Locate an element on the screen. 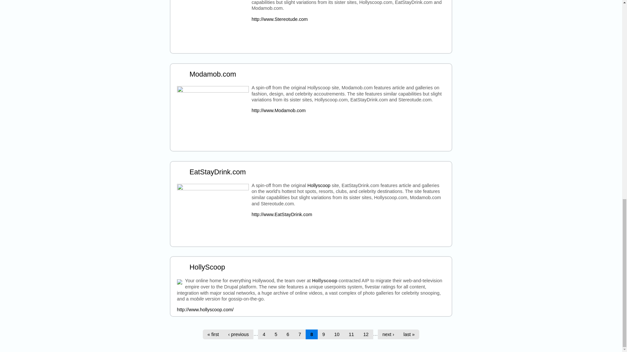 The height and width of the screenshot is (352, 627). EatStayDrink.com is located at coordinates (217, 172).